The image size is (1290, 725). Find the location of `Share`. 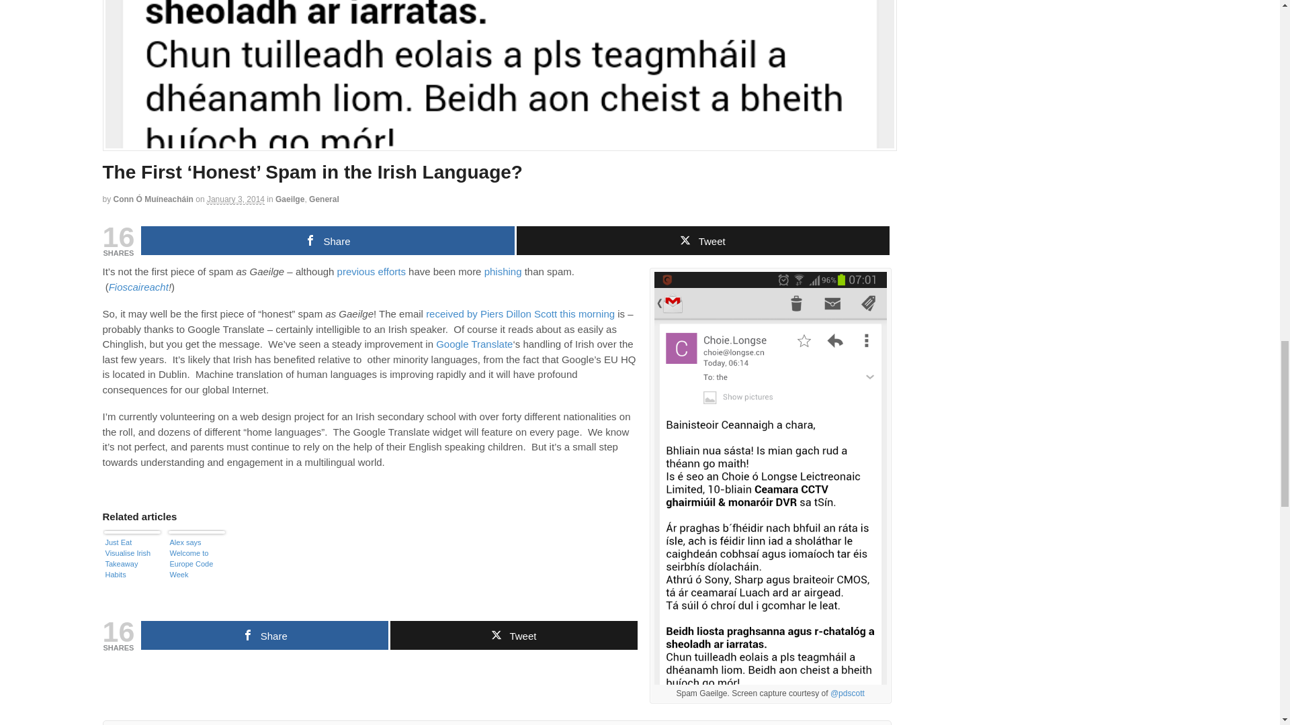

Share is located at coordinates (264, 635).